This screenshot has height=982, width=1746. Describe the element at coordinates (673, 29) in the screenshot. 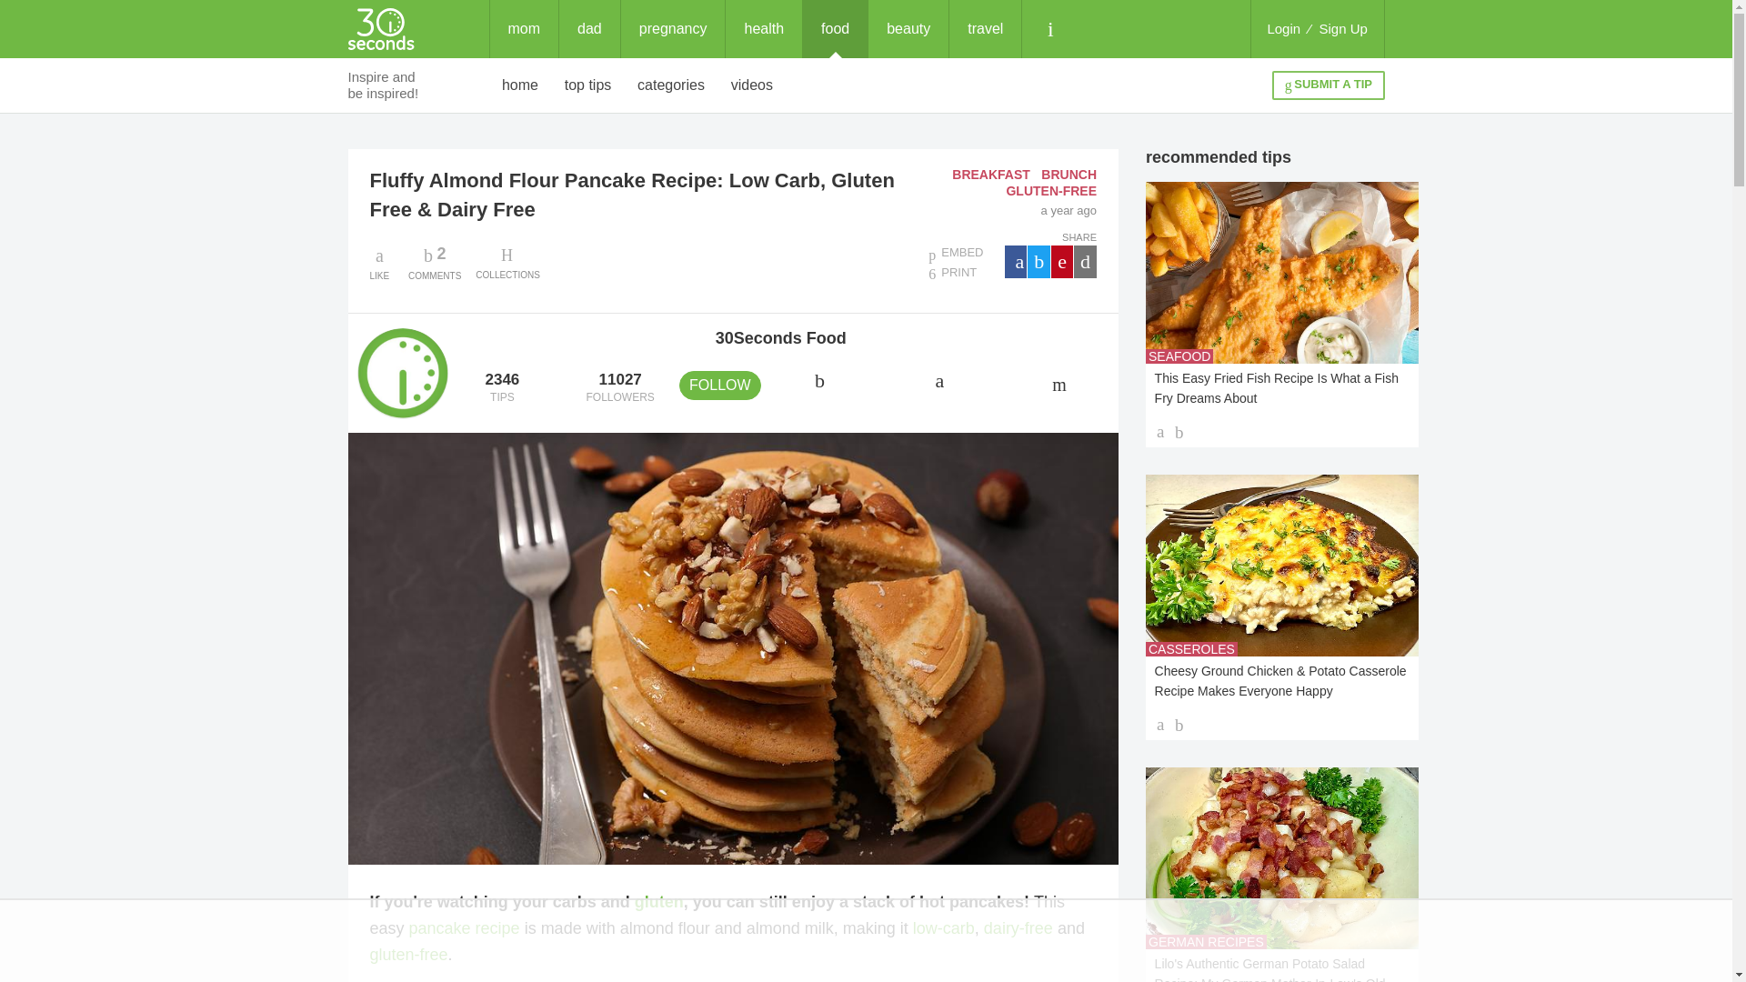

I see `Sign Up` at that location.